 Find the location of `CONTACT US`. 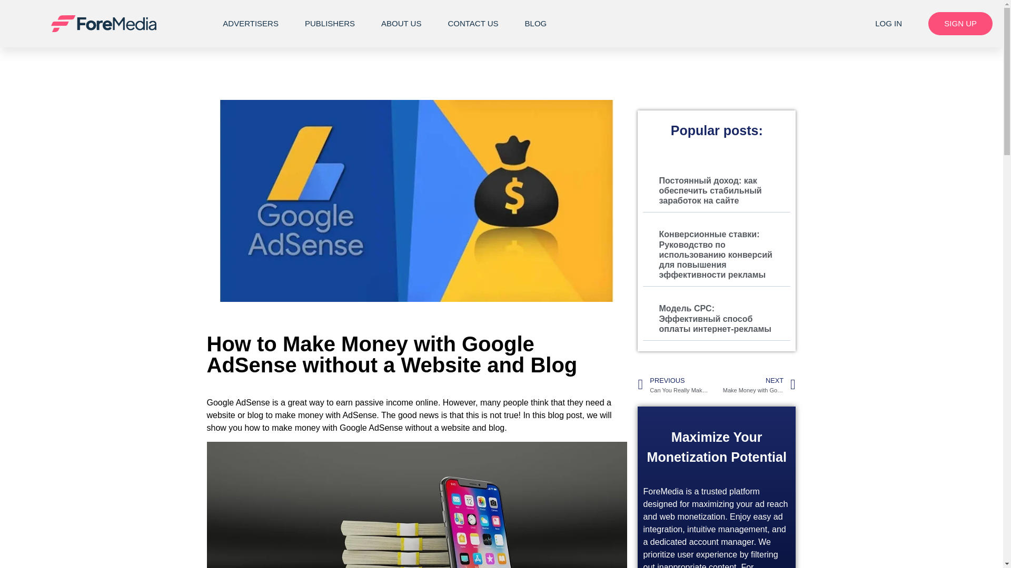

CONTACT US is located at coordinates (473, 23).